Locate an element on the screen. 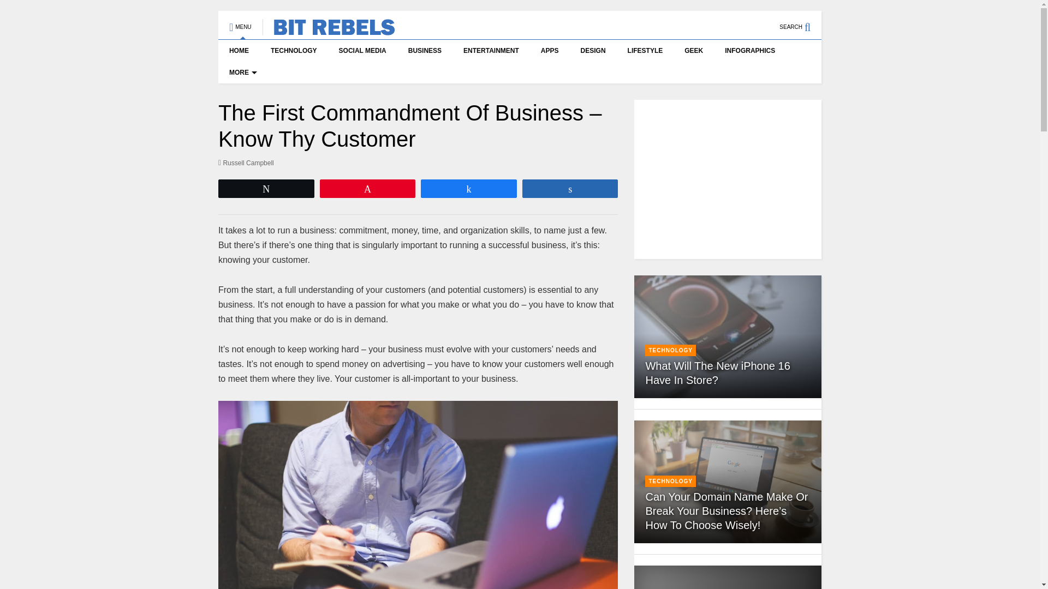 This screenshot has height=589, width=1048. SEARCH is located at coordinates (800, 22).